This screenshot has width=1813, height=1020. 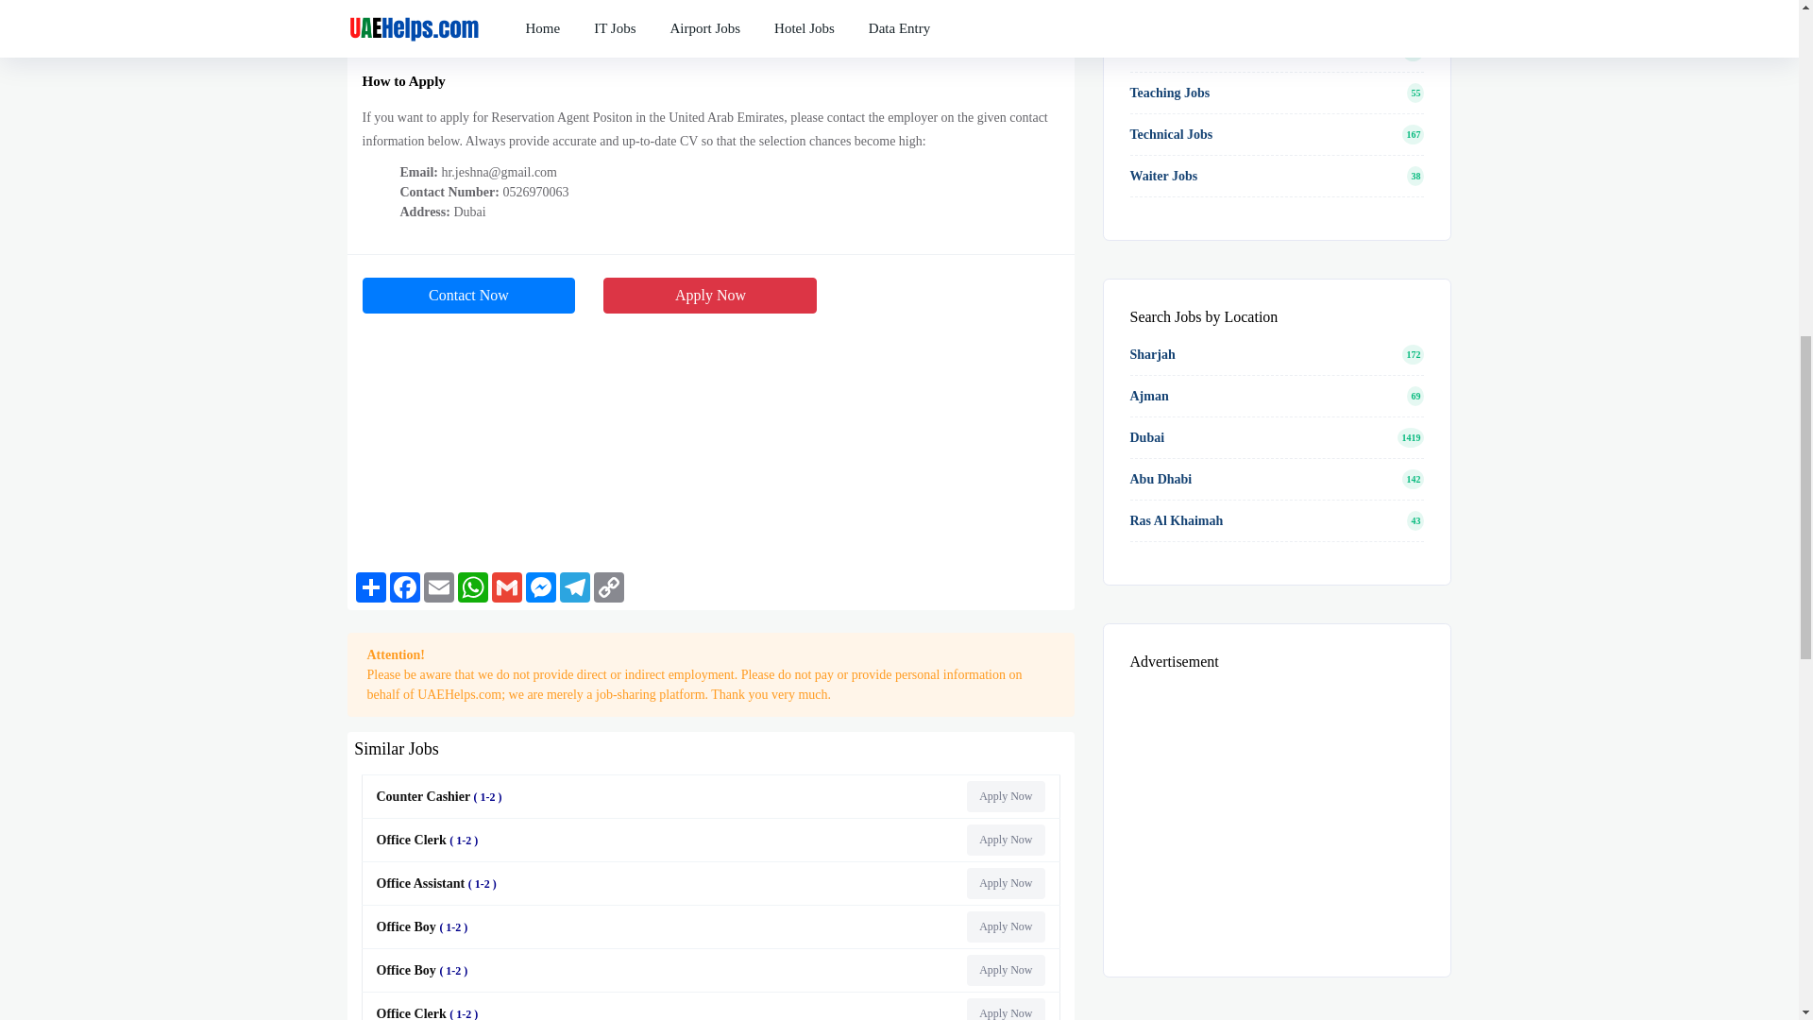 What do you see at coordinates (439, 882) in the screenshot?
I see `Office Assistant` at bounding box center [439, 882].